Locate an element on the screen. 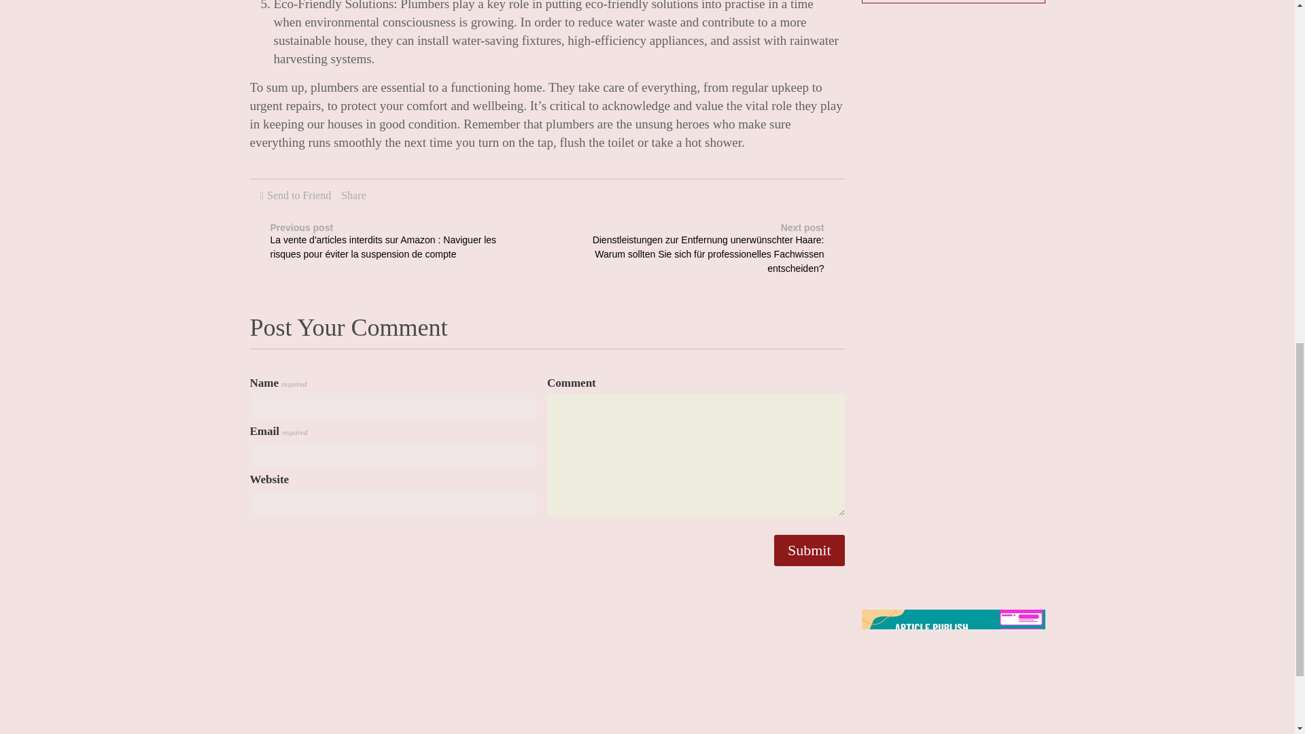  Send to Friend is located at coordinates (299, 194).